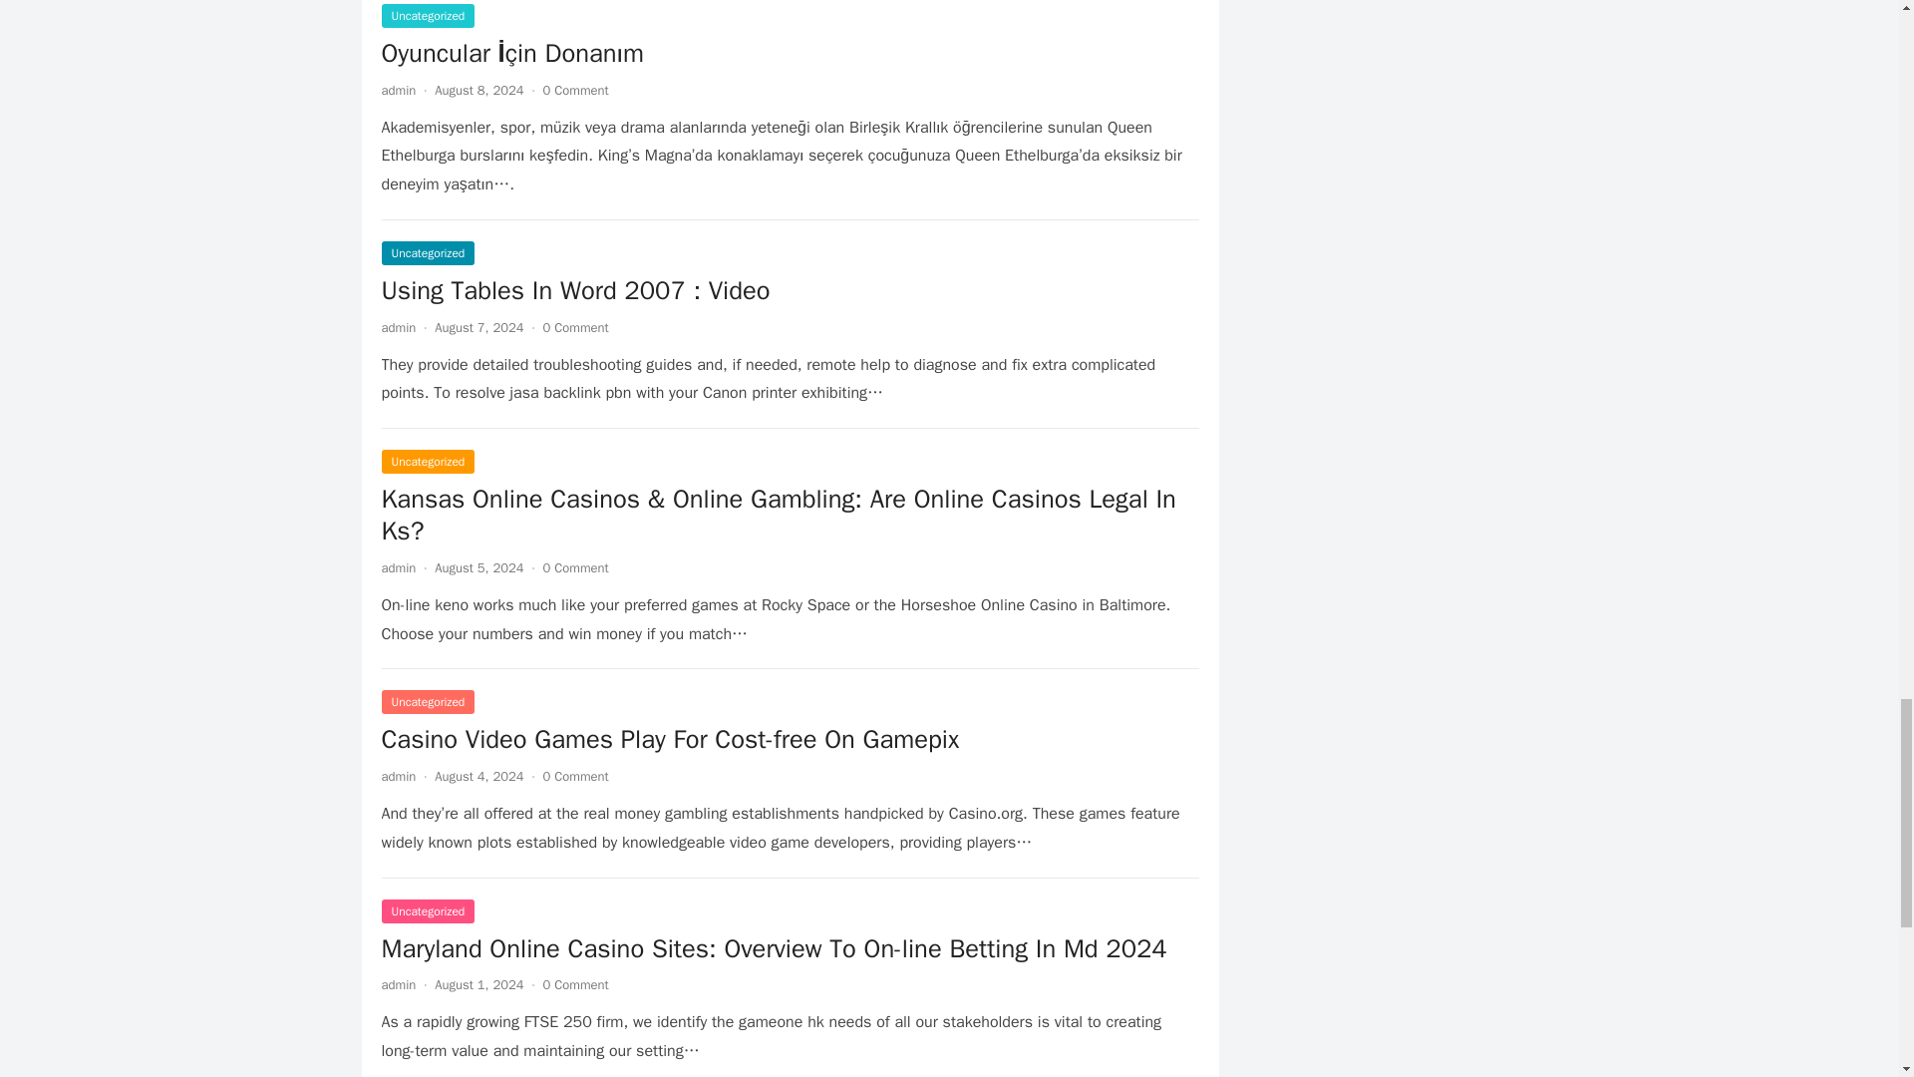  Describe the element at coordinates (576, 983) in the screenshot. I see `0 Comment` at that location.